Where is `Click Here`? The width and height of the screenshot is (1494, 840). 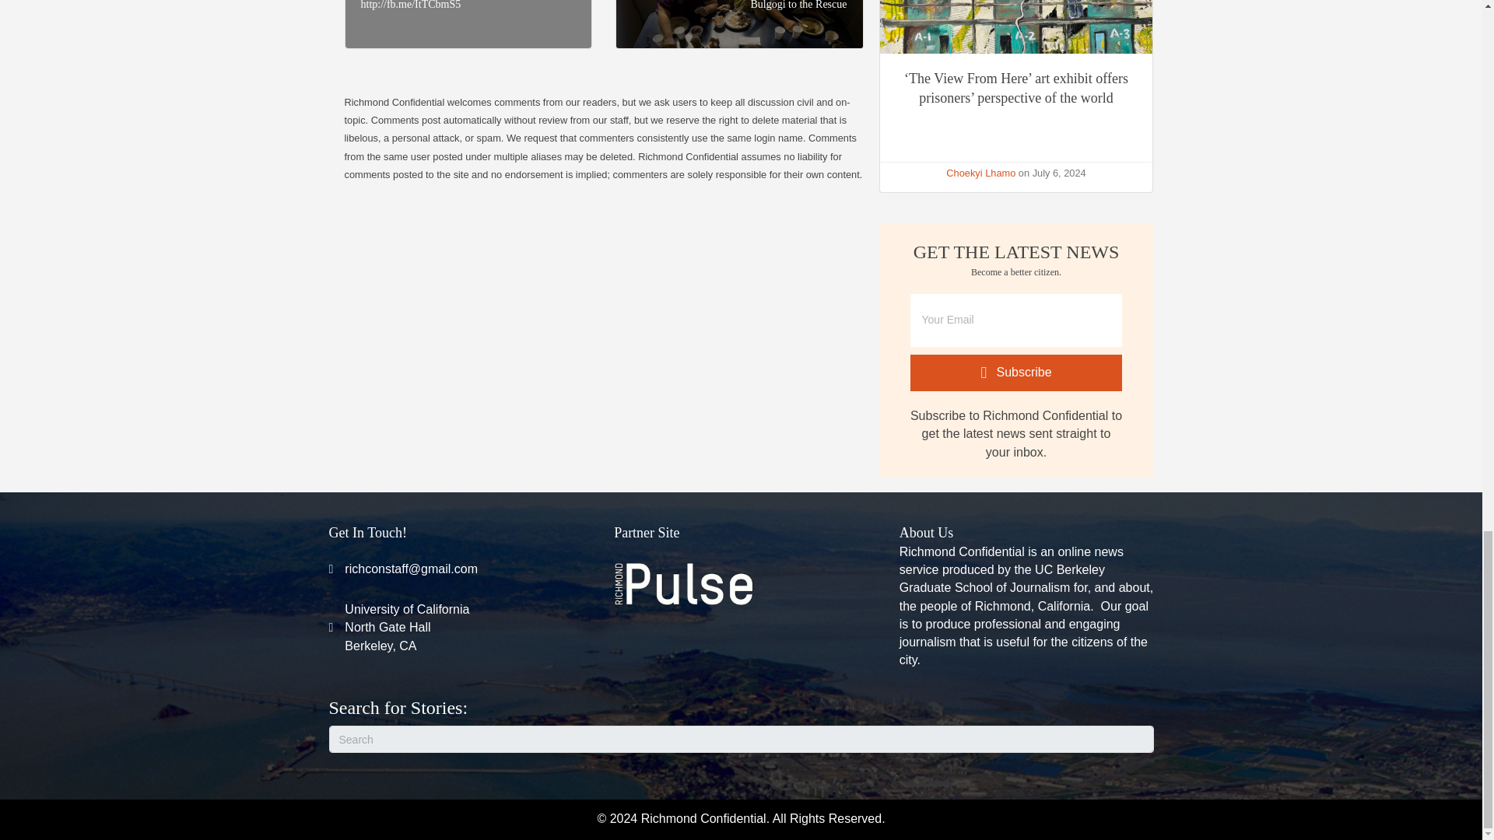
Click Here is located at coordinates (684, 583).